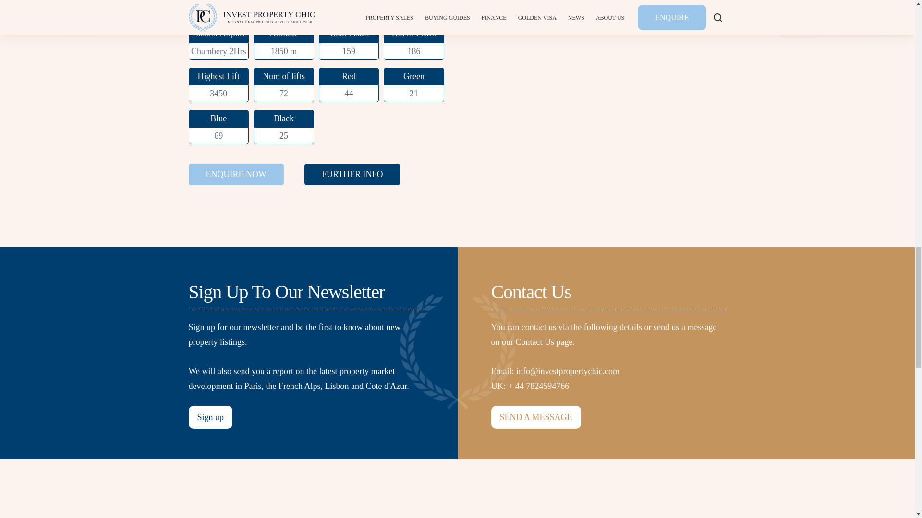  What do you see at coordinates (235, 174) in the screenshot?
I see `ENQUIRE NOW` at bounding box center [235, 174].